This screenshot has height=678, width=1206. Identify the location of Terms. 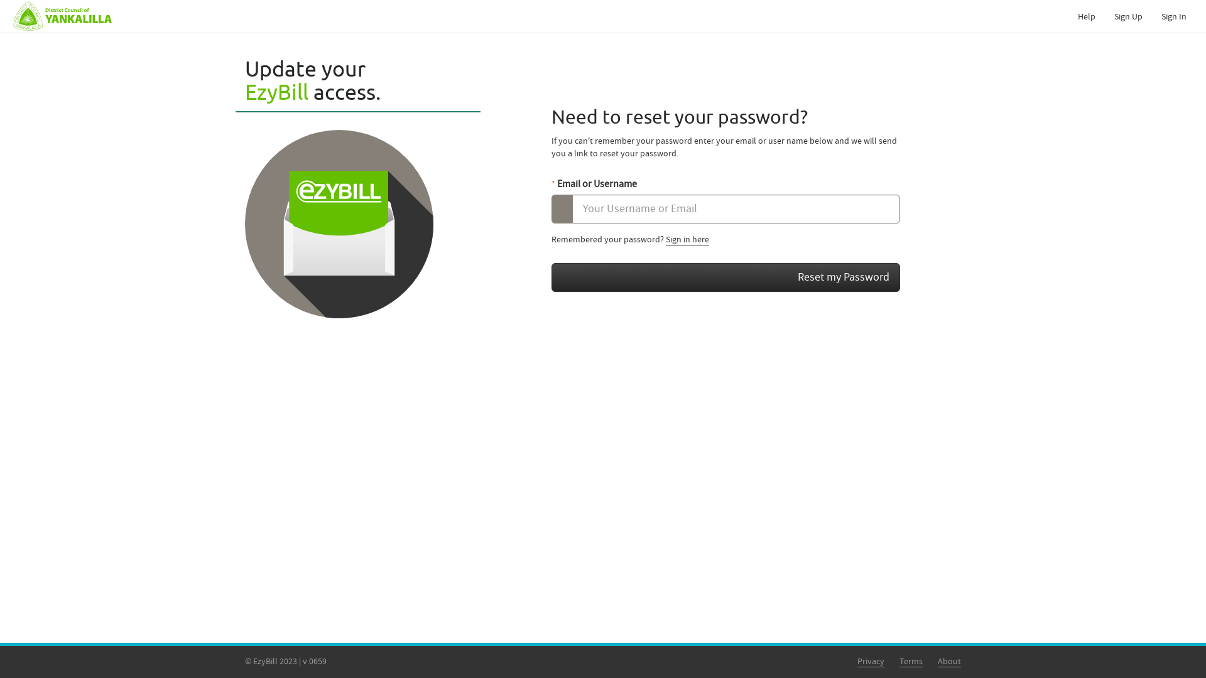
(911, 662).